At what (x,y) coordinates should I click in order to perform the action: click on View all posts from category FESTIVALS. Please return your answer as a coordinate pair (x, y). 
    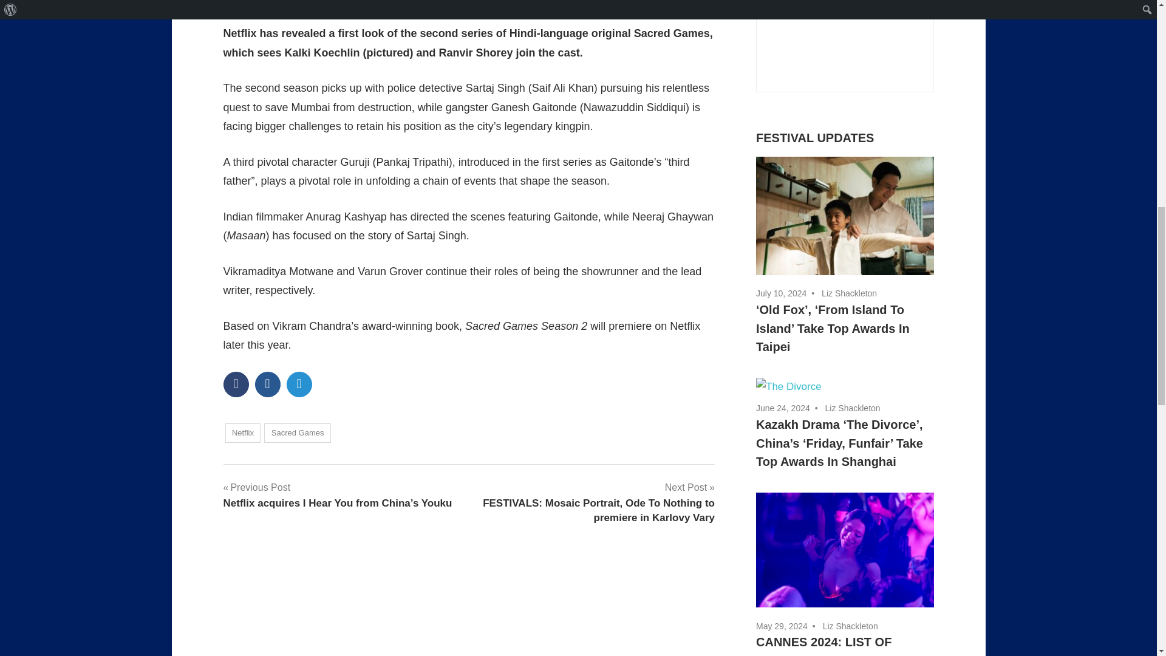
    Looking at the image, I should click on (814, 137).